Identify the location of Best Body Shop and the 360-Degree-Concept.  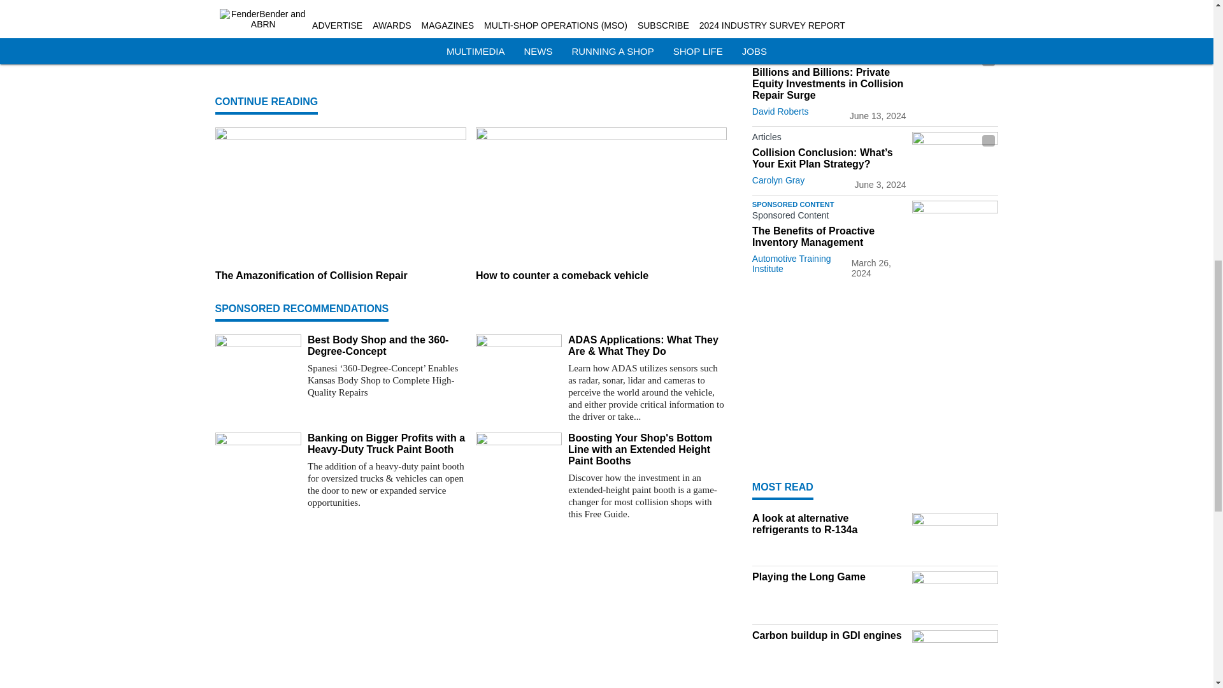
(386, 345).